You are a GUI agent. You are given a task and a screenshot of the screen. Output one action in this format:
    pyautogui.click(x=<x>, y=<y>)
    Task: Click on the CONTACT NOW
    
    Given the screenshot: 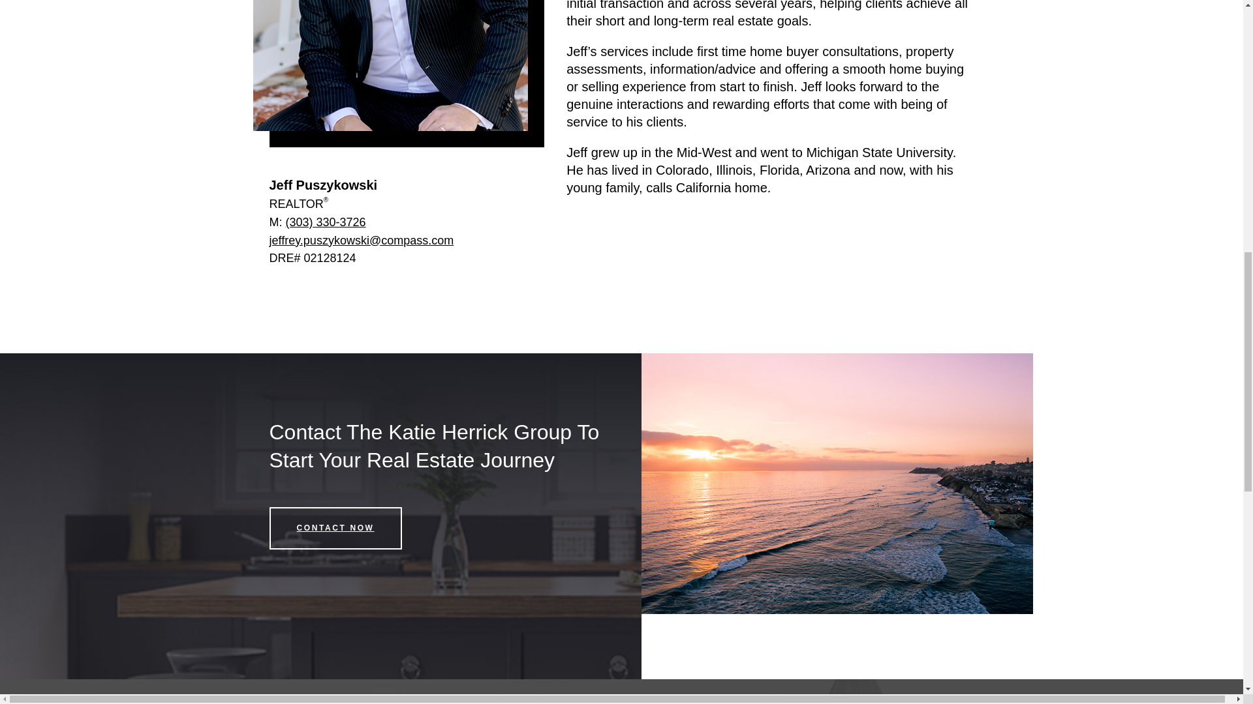 What is the action you would take?
    pyautogui.click(x=335, y=528)
    